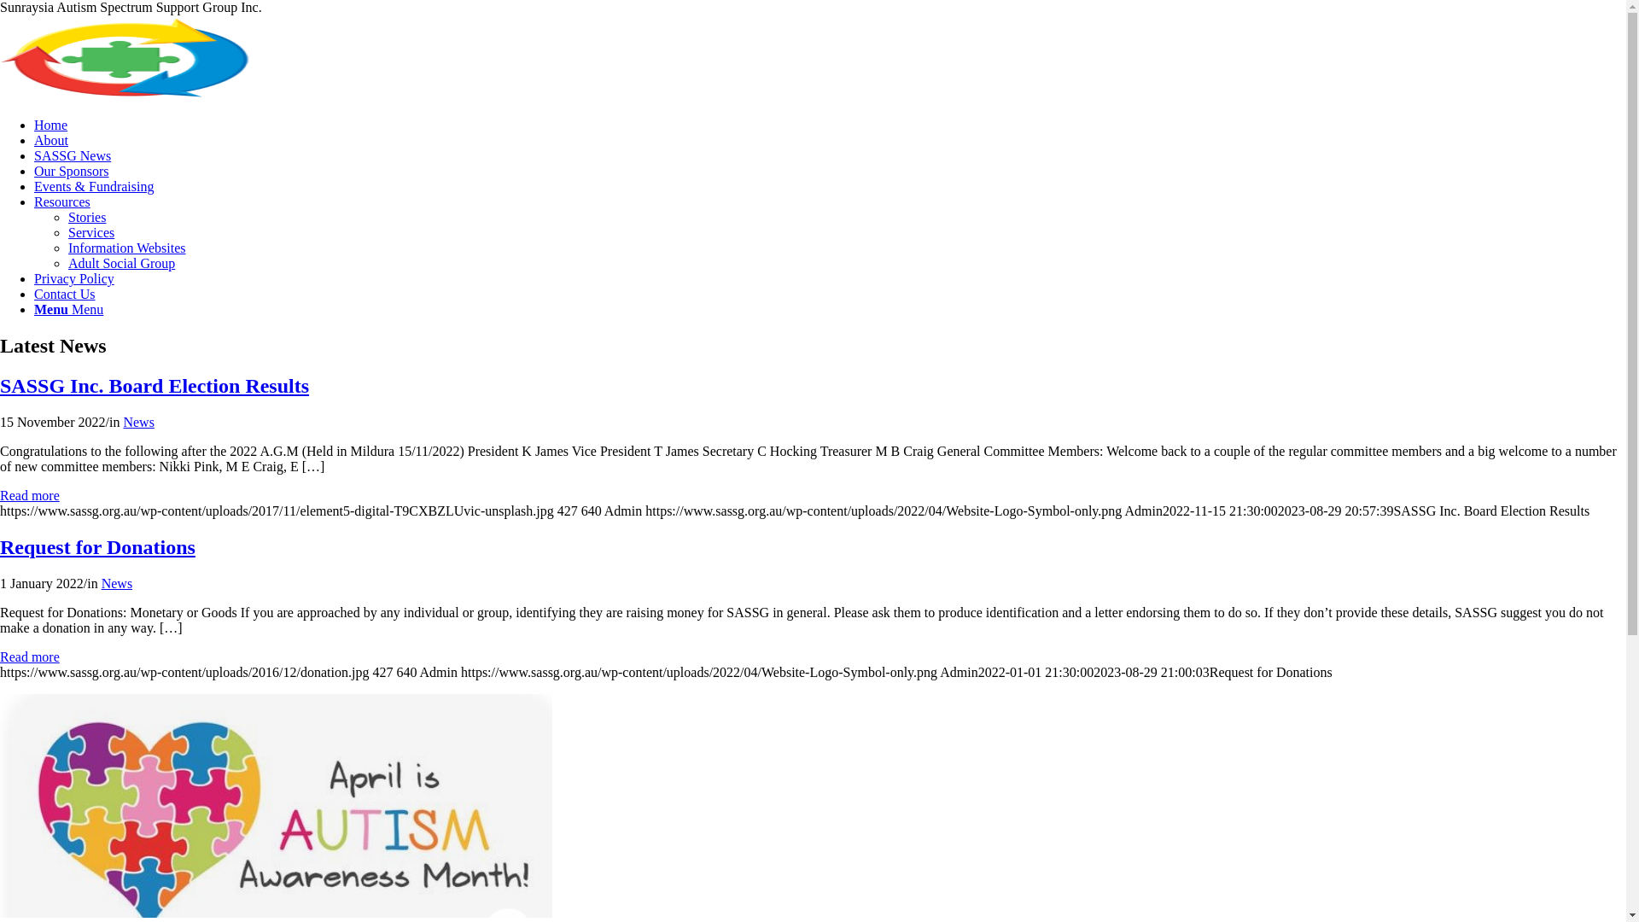  What do you see at coordinates (74, 278) in the screenshot?
I see `Privacy Policy` at bounding box center [74, 278].